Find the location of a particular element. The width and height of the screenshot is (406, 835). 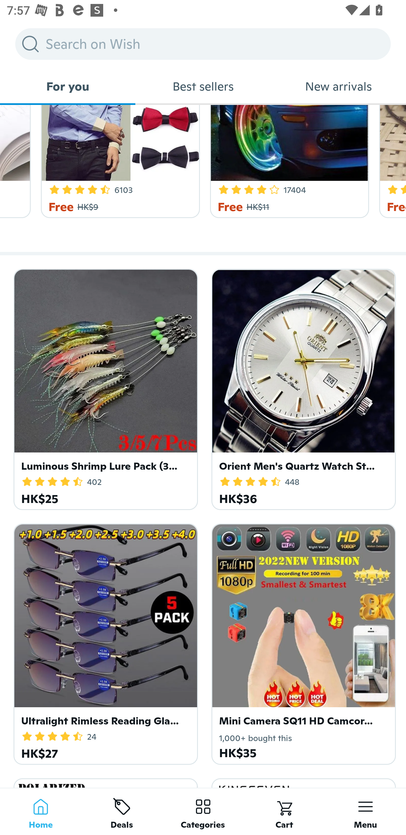

Deals is located at coordinates (122, 811).